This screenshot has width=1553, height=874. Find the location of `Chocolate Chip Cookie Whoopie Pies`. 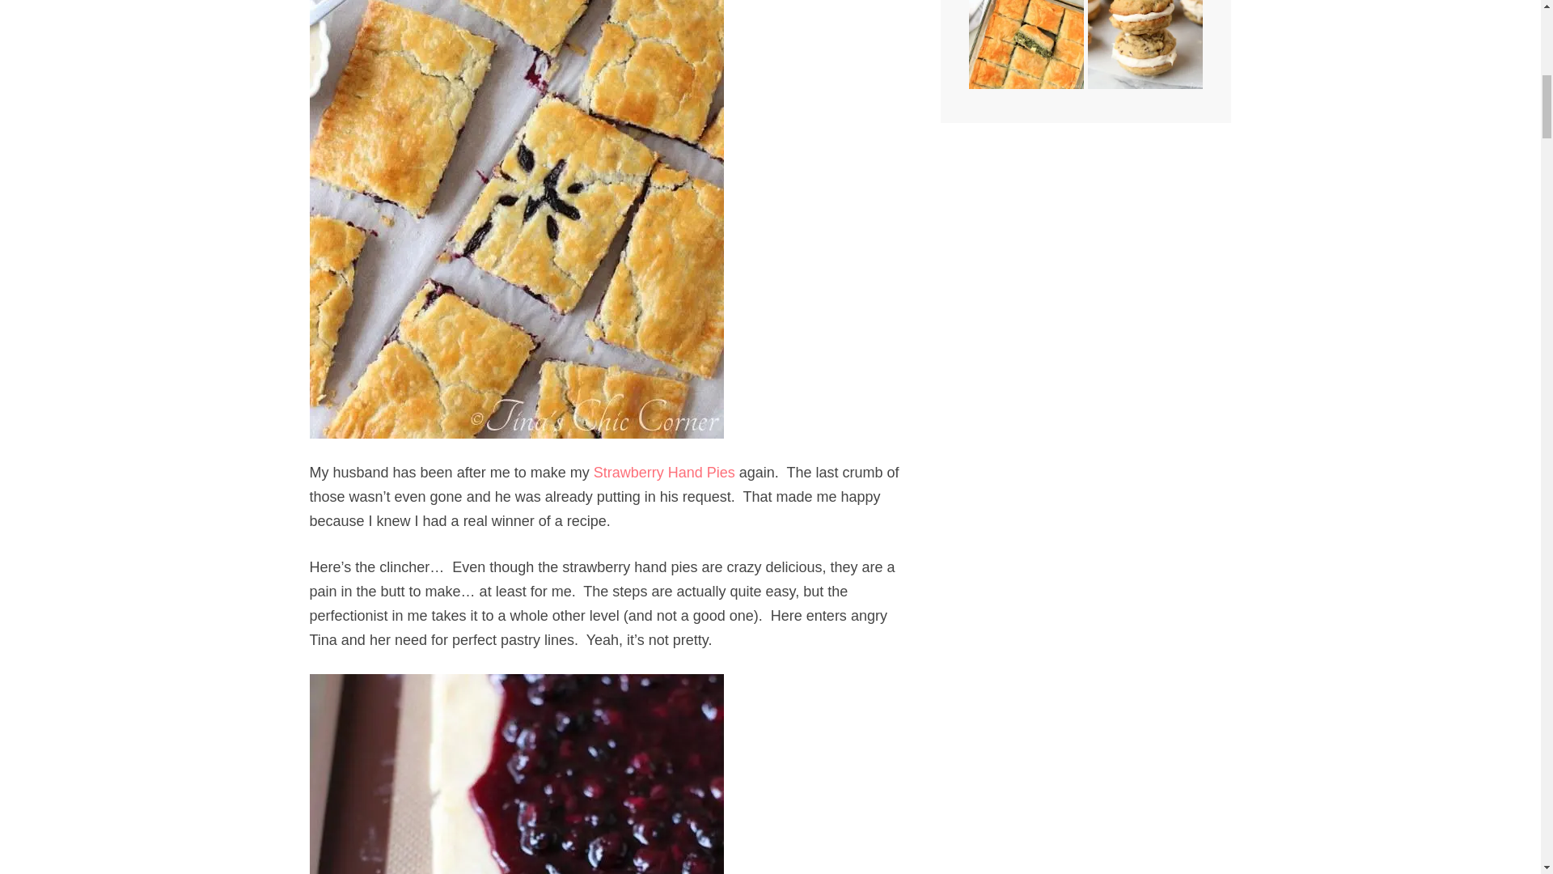

Chocolate Chip Cookie Whoopie Pies is located at coordinates (1145, 45).